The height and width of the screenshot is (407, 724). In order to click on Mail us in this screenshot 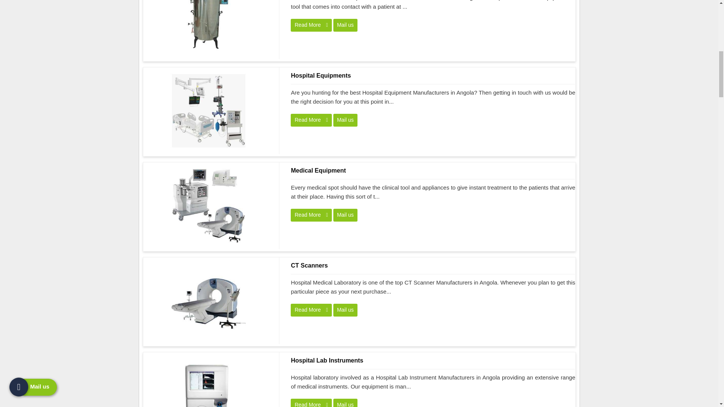, I will do `click(345, 403)`.